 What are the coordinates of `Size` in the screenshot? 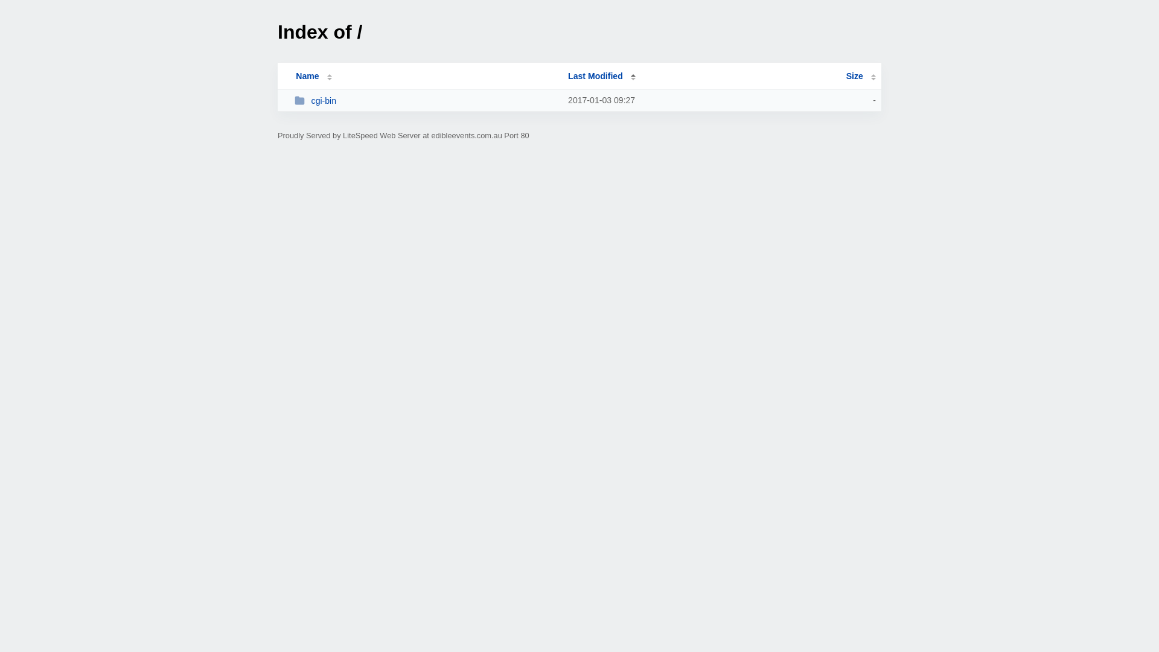 It's located at (861, 76).